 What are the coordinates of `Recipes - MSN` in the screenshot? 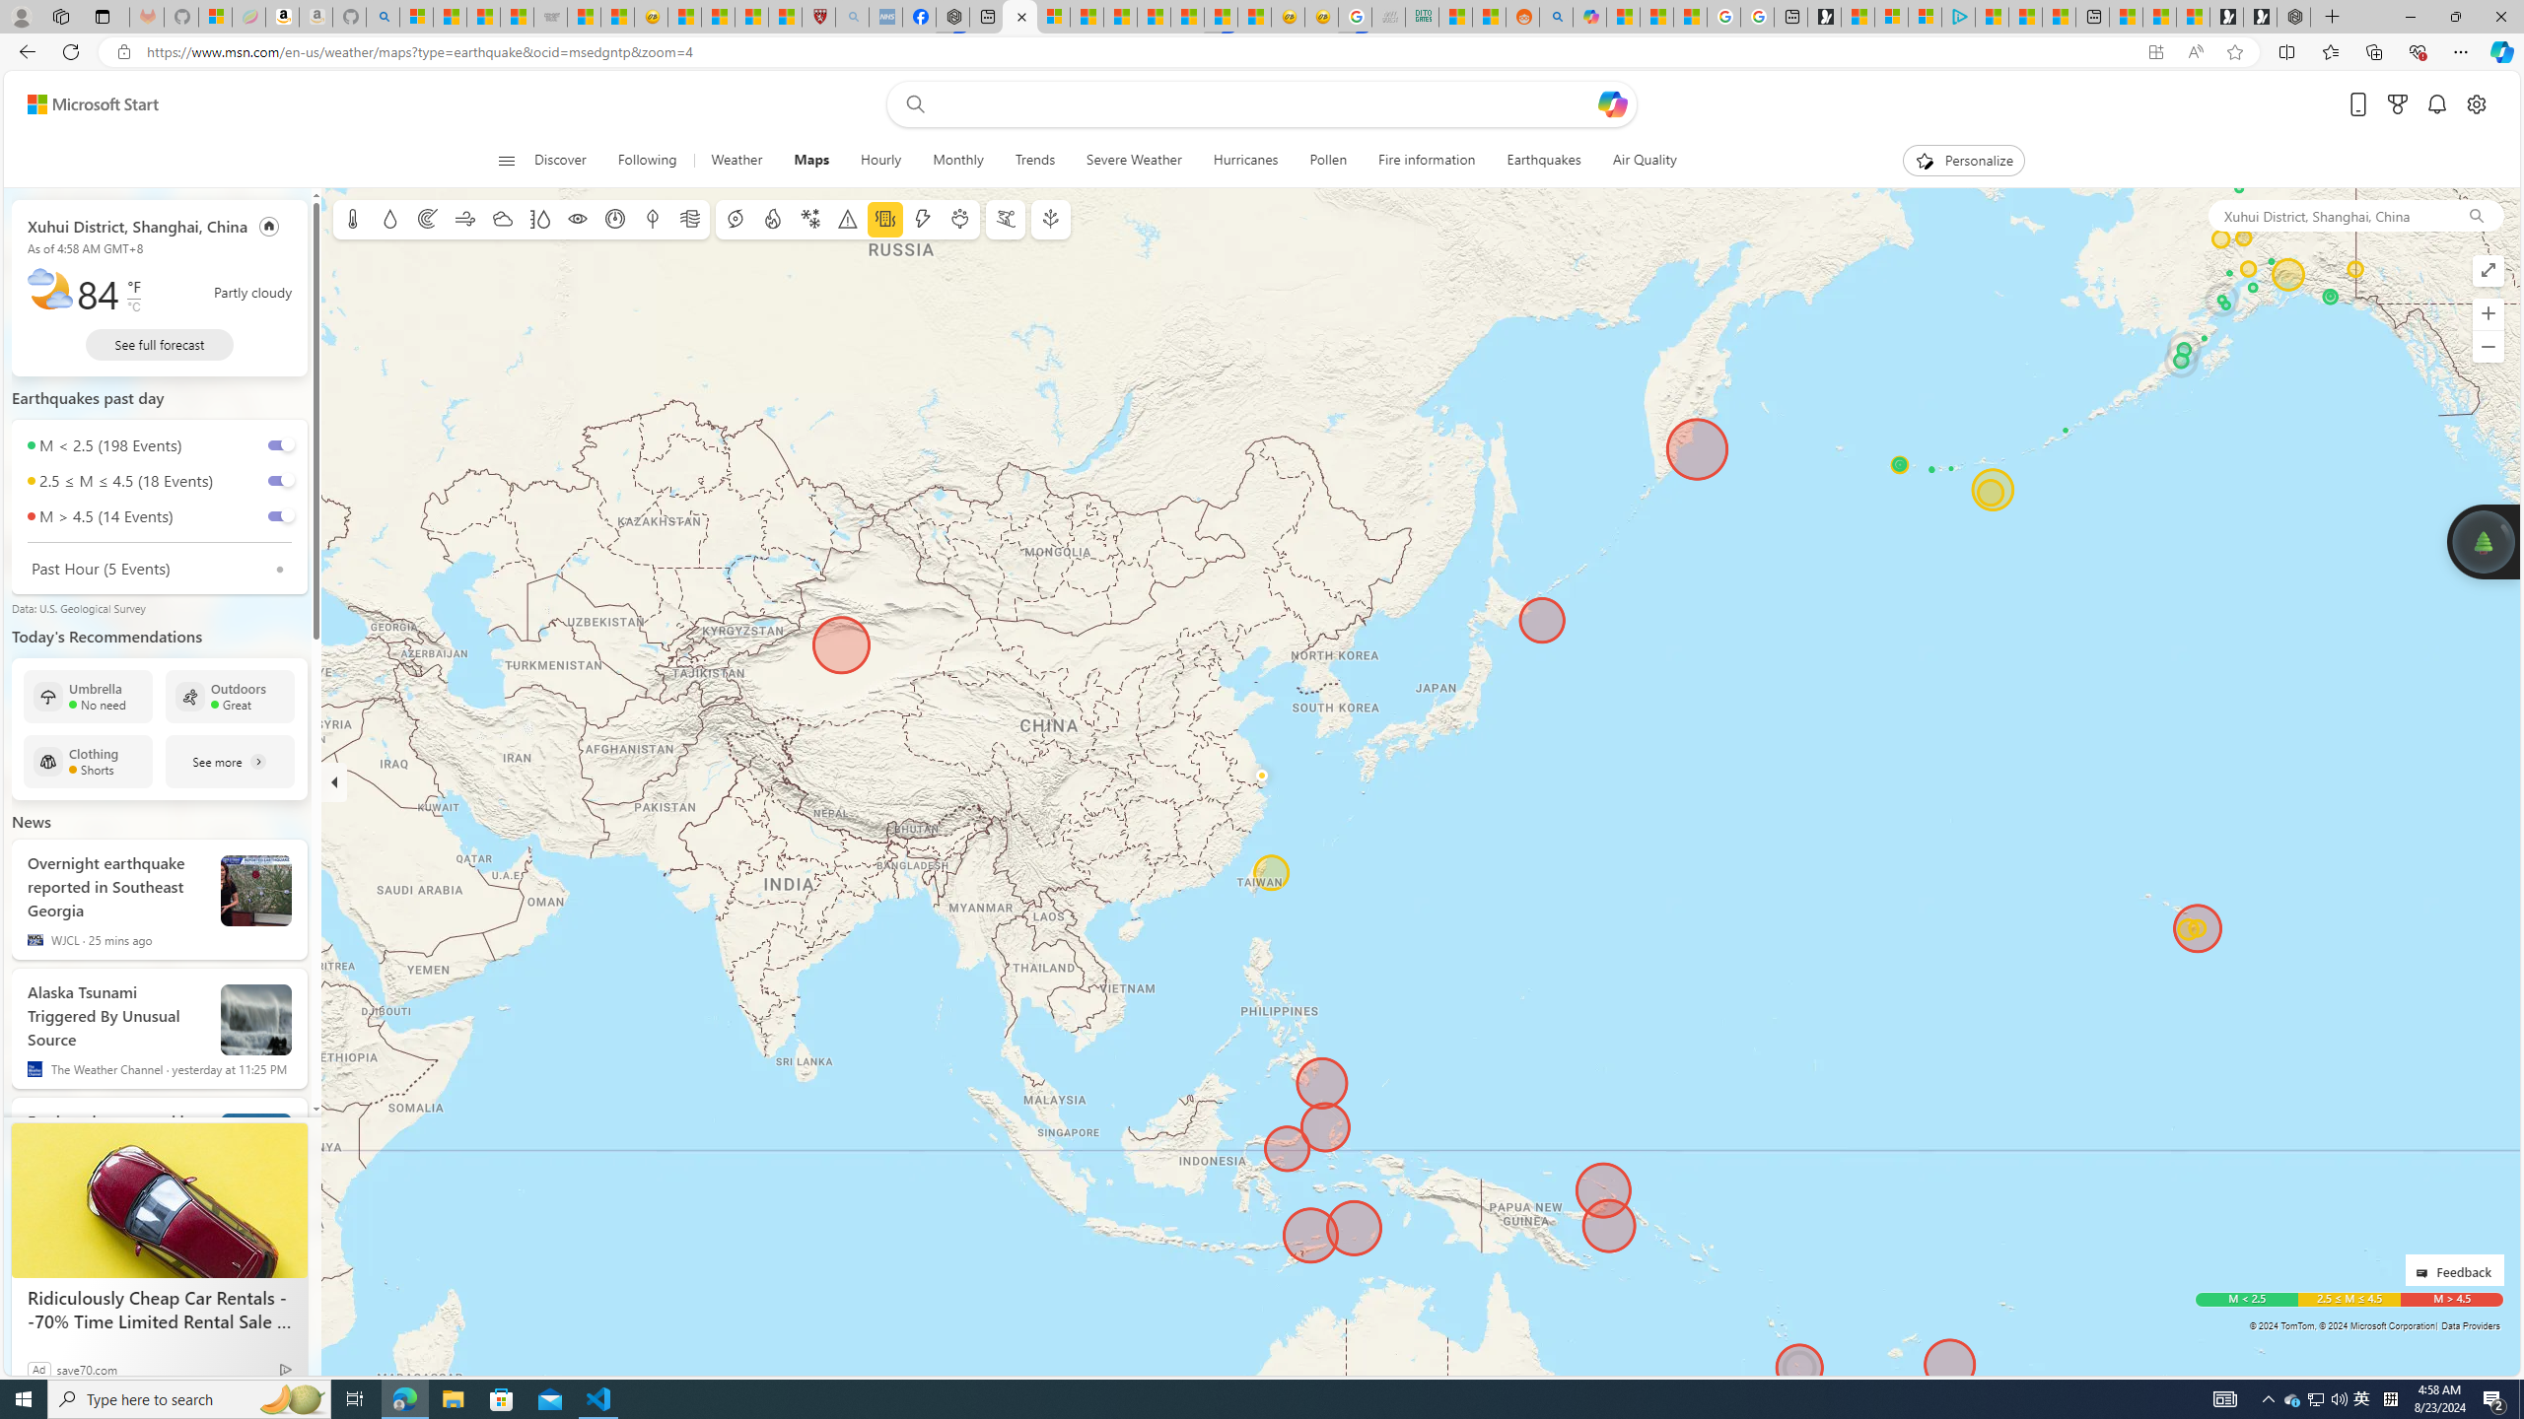 It's located at (684, 17).